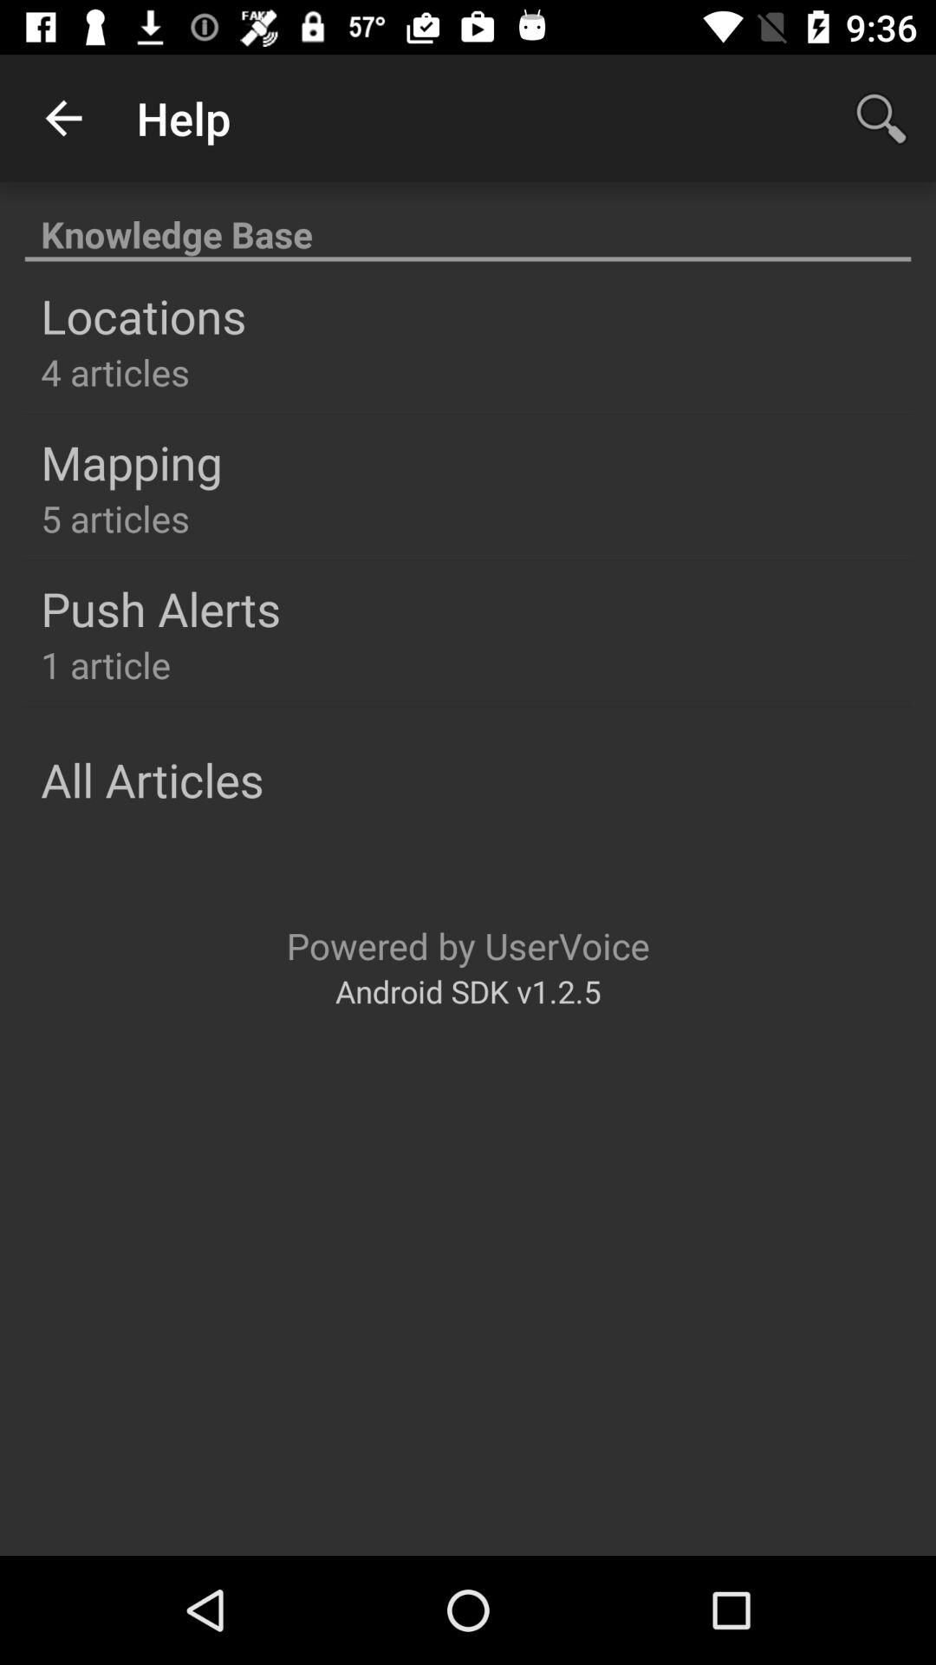  Describe the element at coordinates (132, 461) in the screenshot. I see `scroll until mapping item` at that location.